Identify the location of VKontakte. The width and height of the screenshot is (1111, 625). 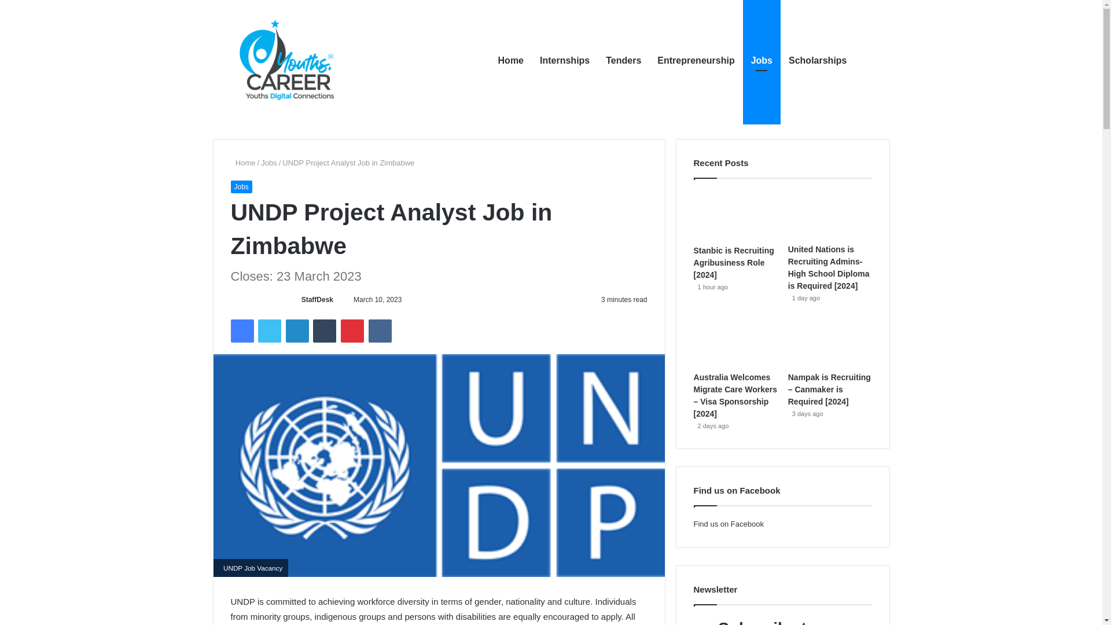
(380, 330).